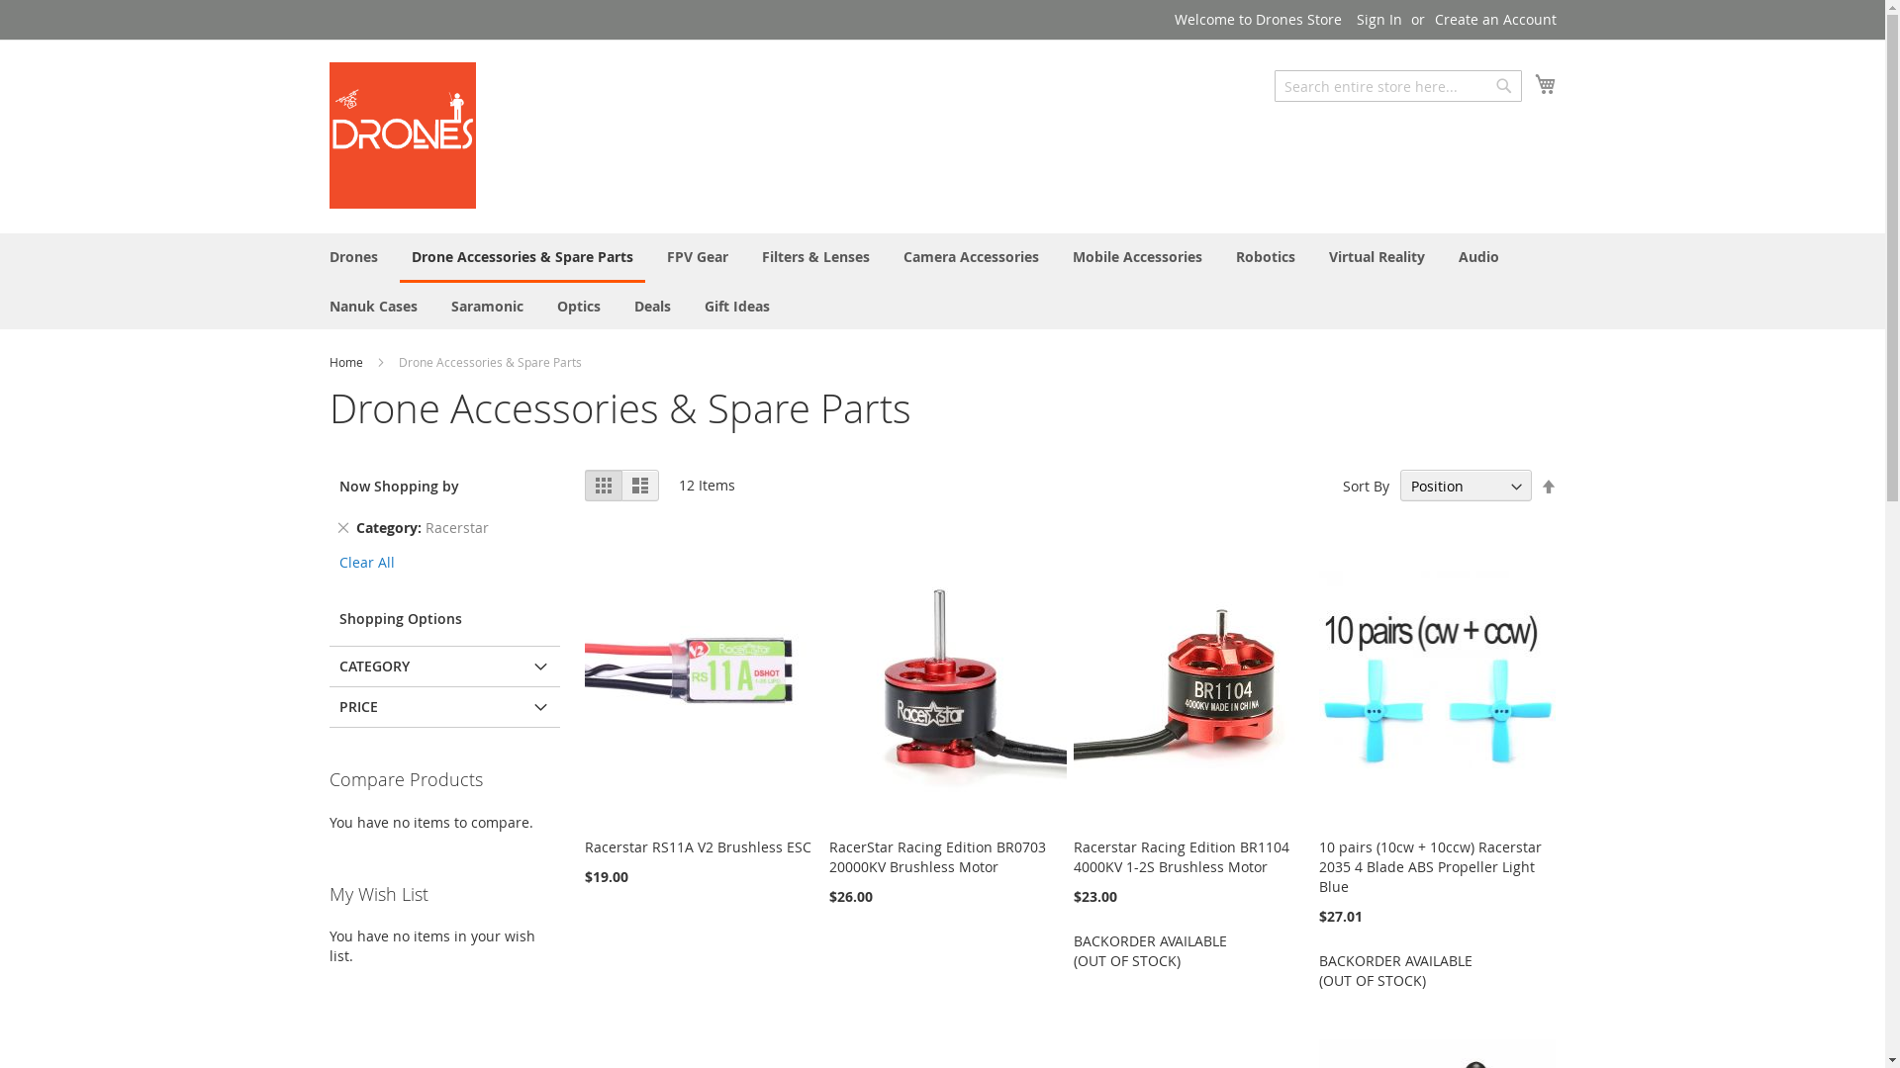 The height and width of the screenshot is (1068, 1900). Describe the element at coordinates (382, 977) in the screenshot. I see `Add to Cart` at that location.